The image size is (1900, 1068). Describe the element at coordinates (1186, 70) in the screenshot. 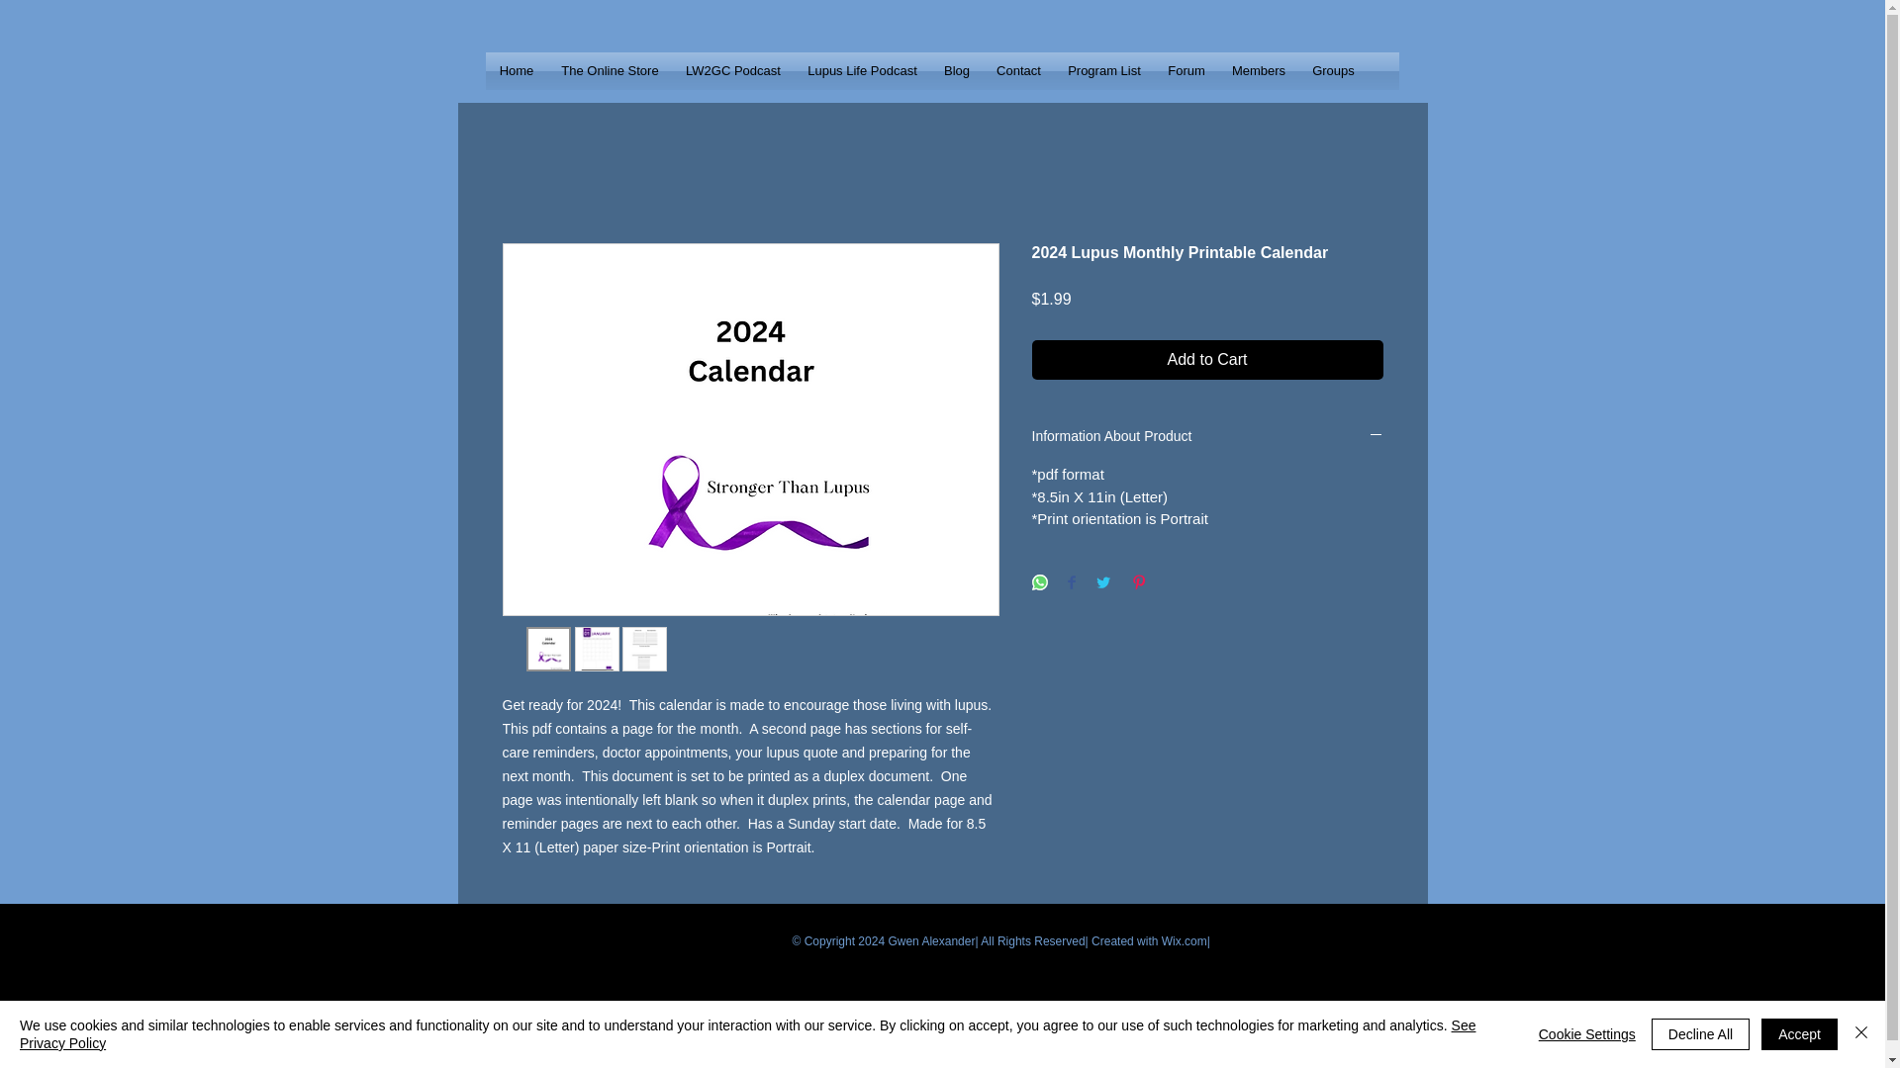

I see `Forum` at that location.